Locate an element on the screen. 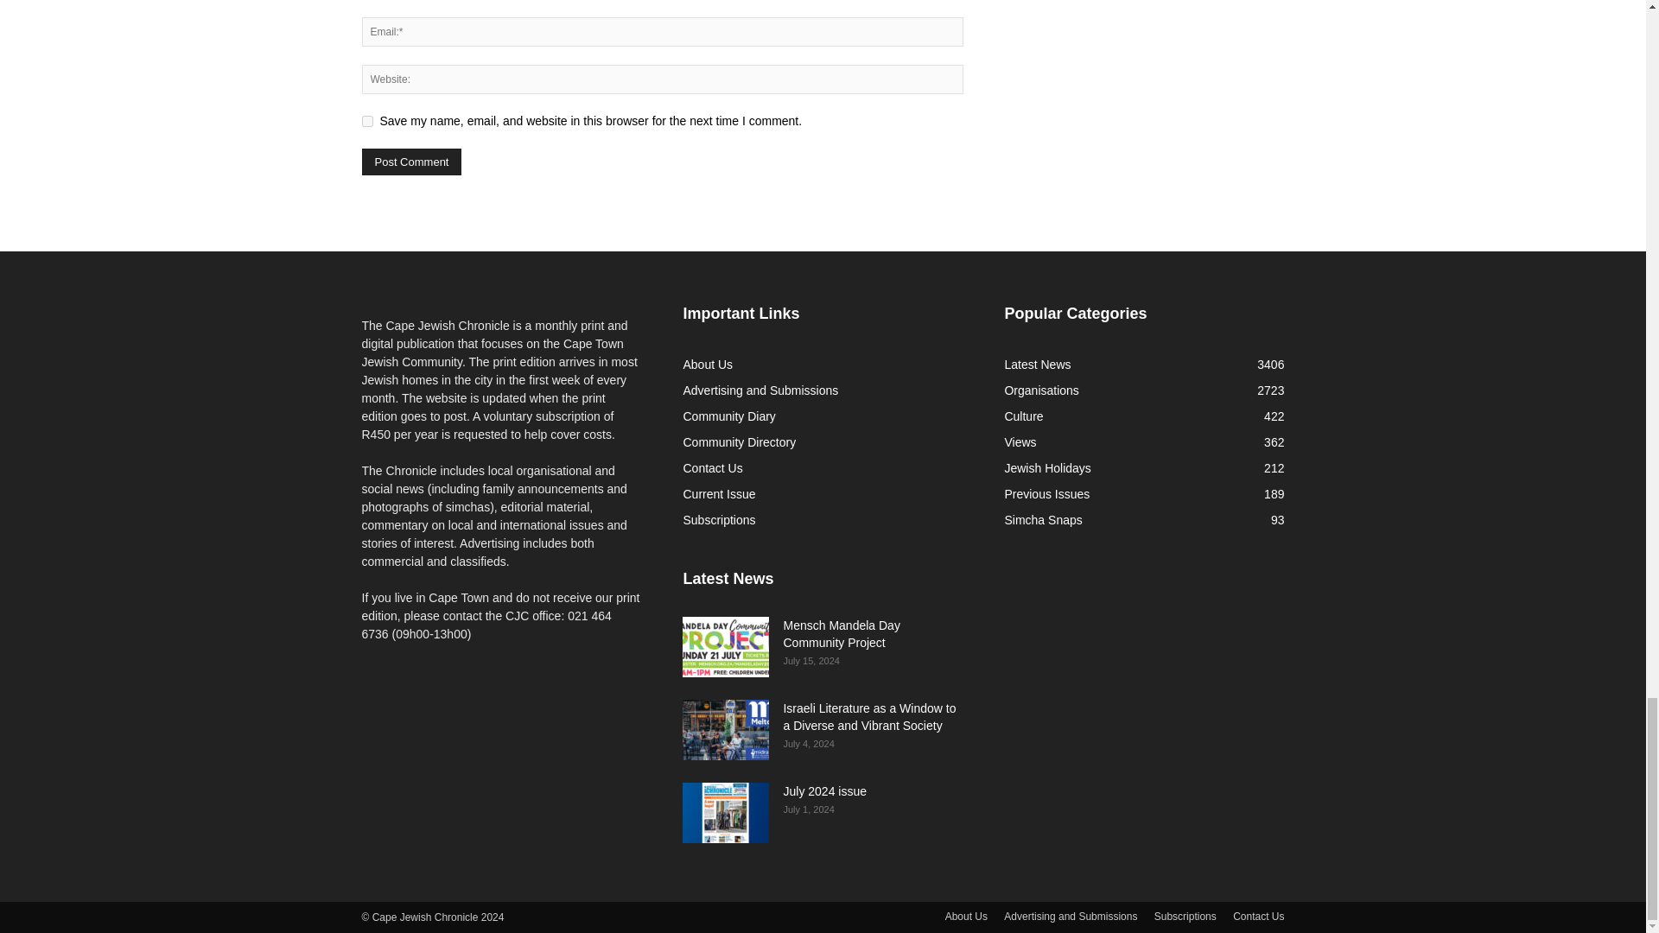 The height and width of the screenshot is (933, 1659). yes is located at coordinates (366, 121).